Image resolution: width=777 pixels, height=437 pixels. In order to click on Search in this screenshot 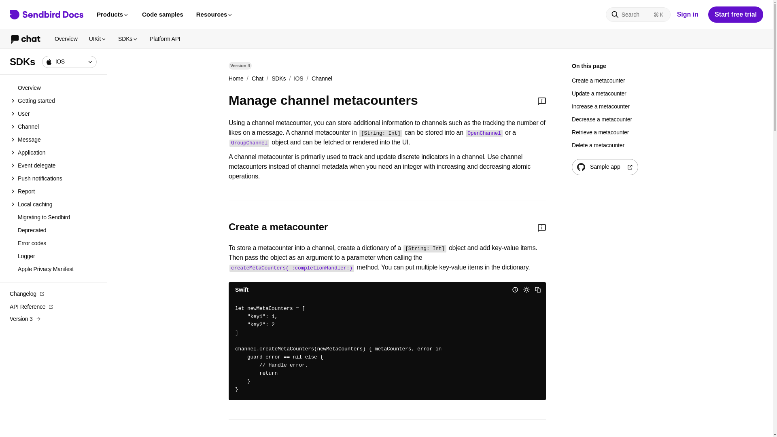, I will do `click(638, 15)`.